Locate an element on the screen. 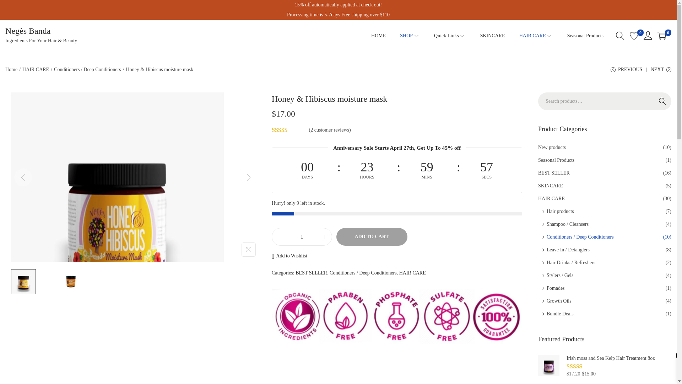  0 is located at coordinates (634, 36).